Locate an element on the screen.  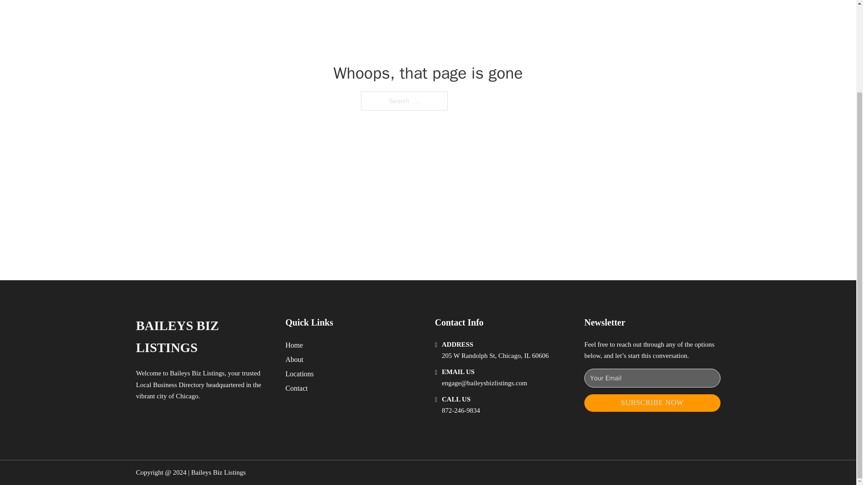
BAILEYS BIZ LISTINGS is located at coordinates (203, 337).